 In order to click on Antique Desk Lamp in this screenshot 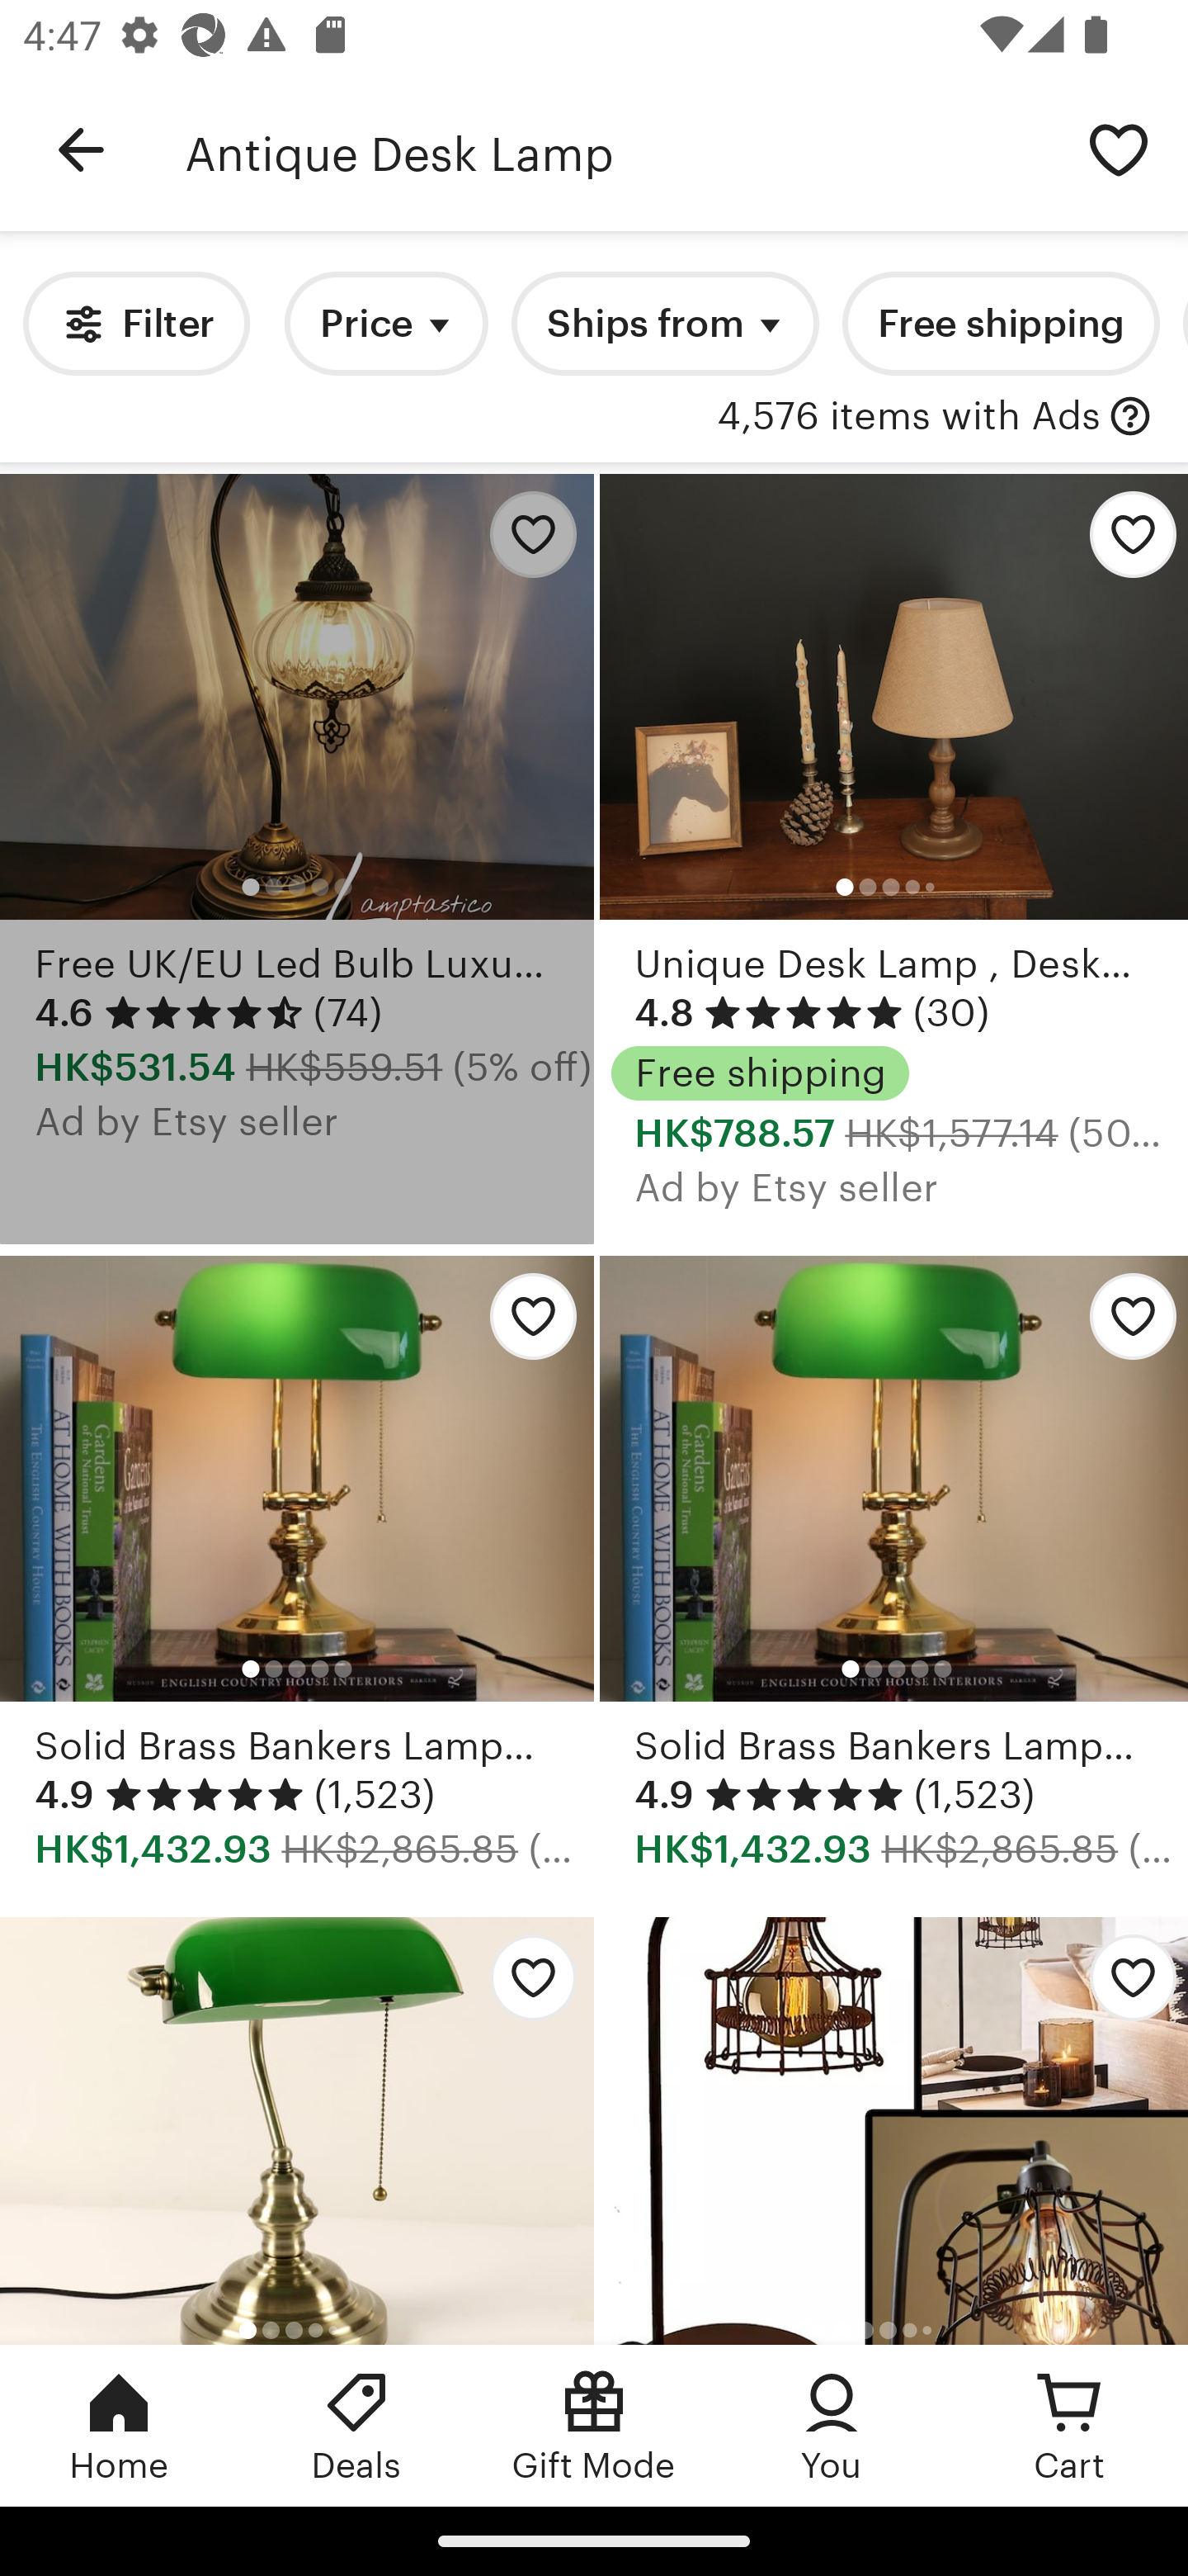, I will do `click(617, 150)`.